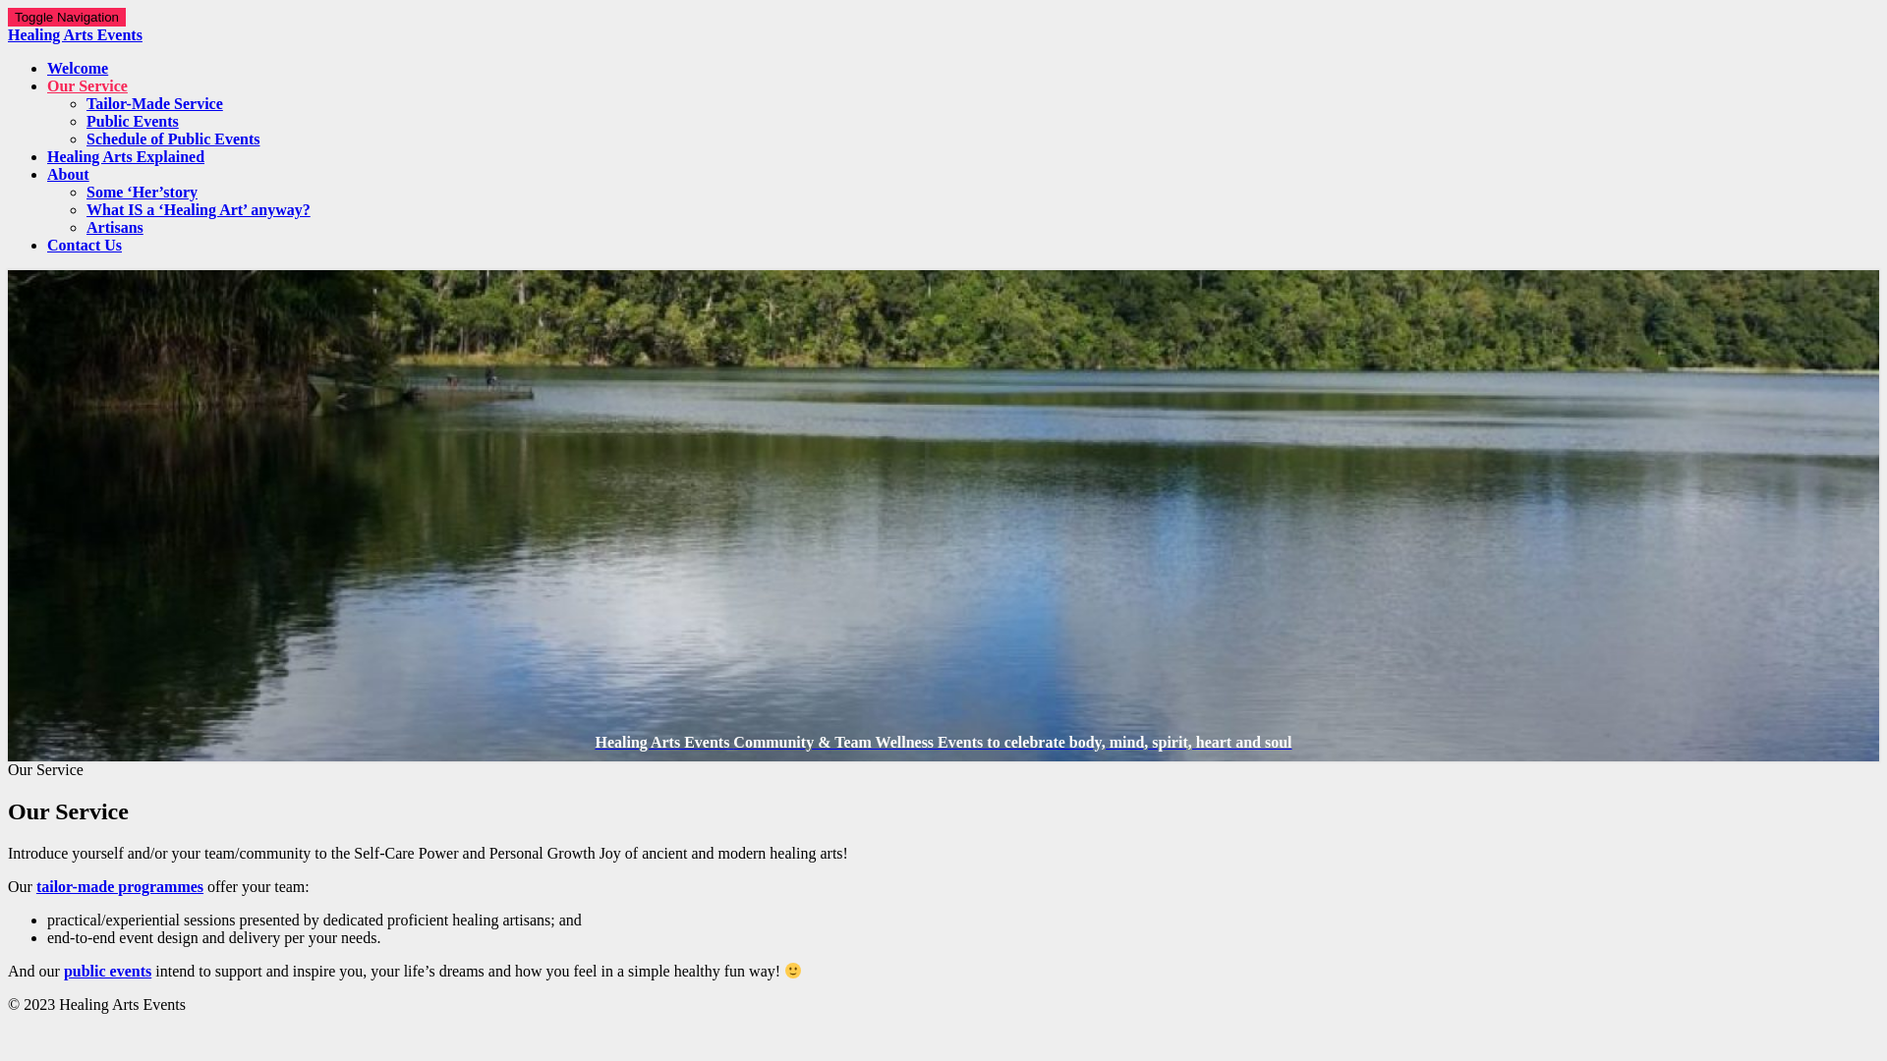 This screenshot has height=1061, width=1887. Describe the element at coordinates (115, 228) in the screenshot. I see `Artisans` at that location.